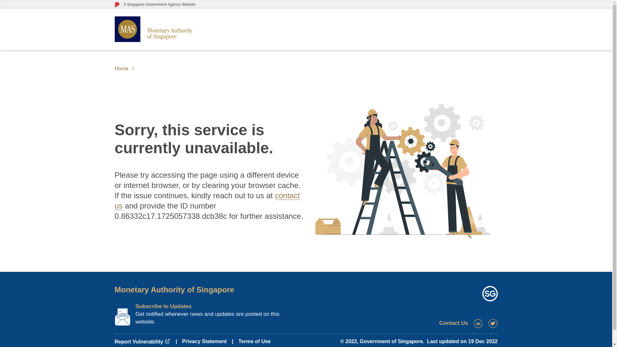  I want to click on contact us, so click(207, 200).